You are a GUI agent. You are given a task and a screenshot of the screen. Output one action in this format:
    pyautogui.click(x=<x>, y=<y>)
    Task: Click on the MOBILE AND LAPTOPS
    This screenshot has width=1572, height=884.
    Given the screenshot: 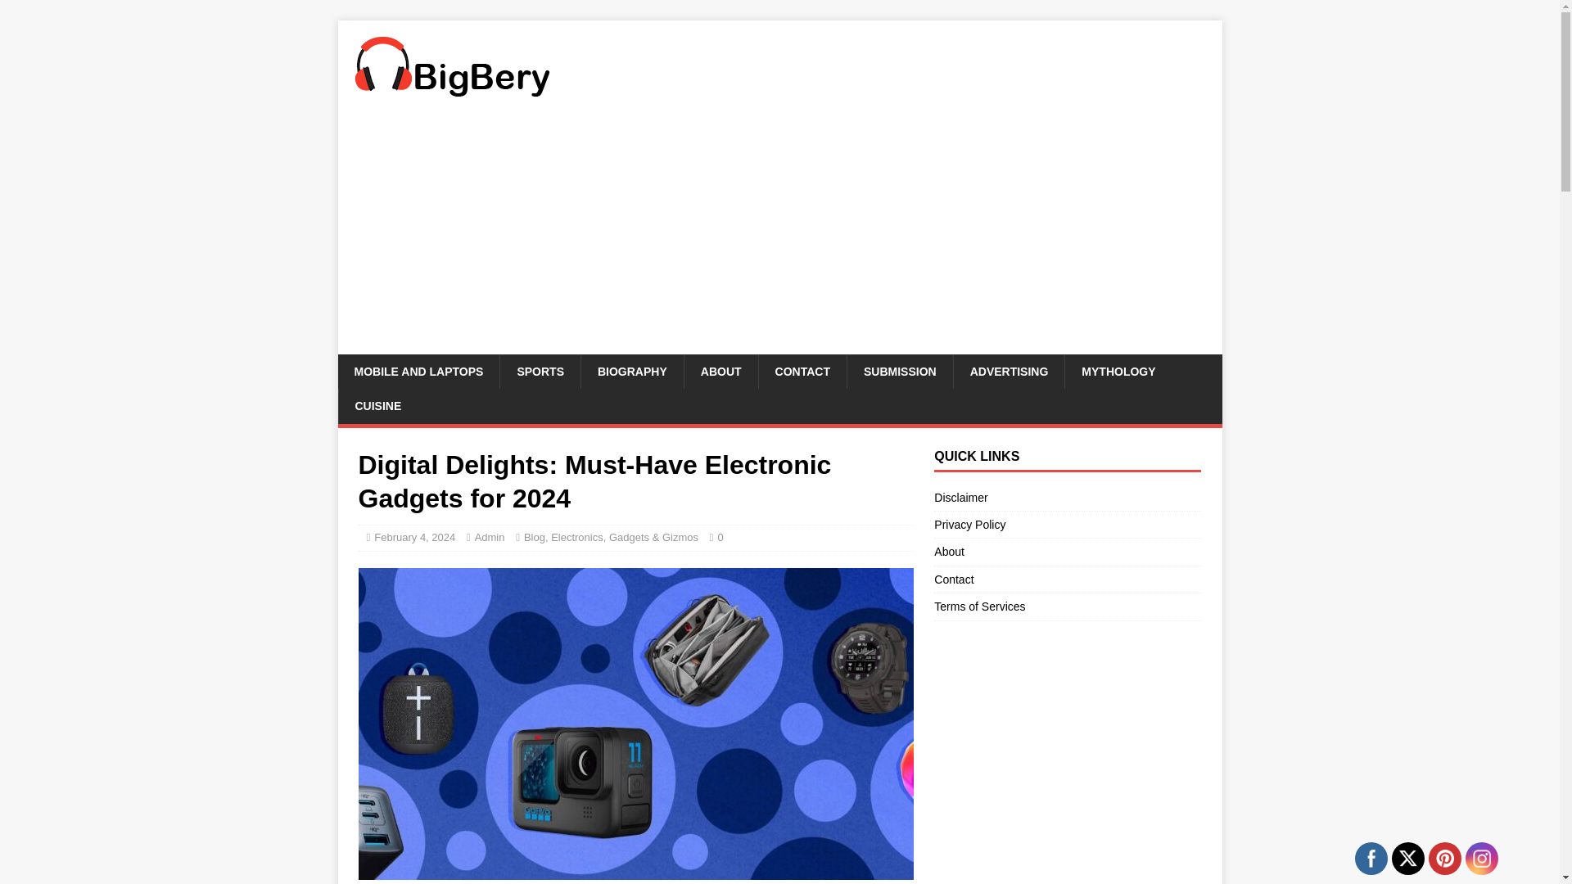 What is the action you would take?
    pyautogui.click(x=418, y=372)
    